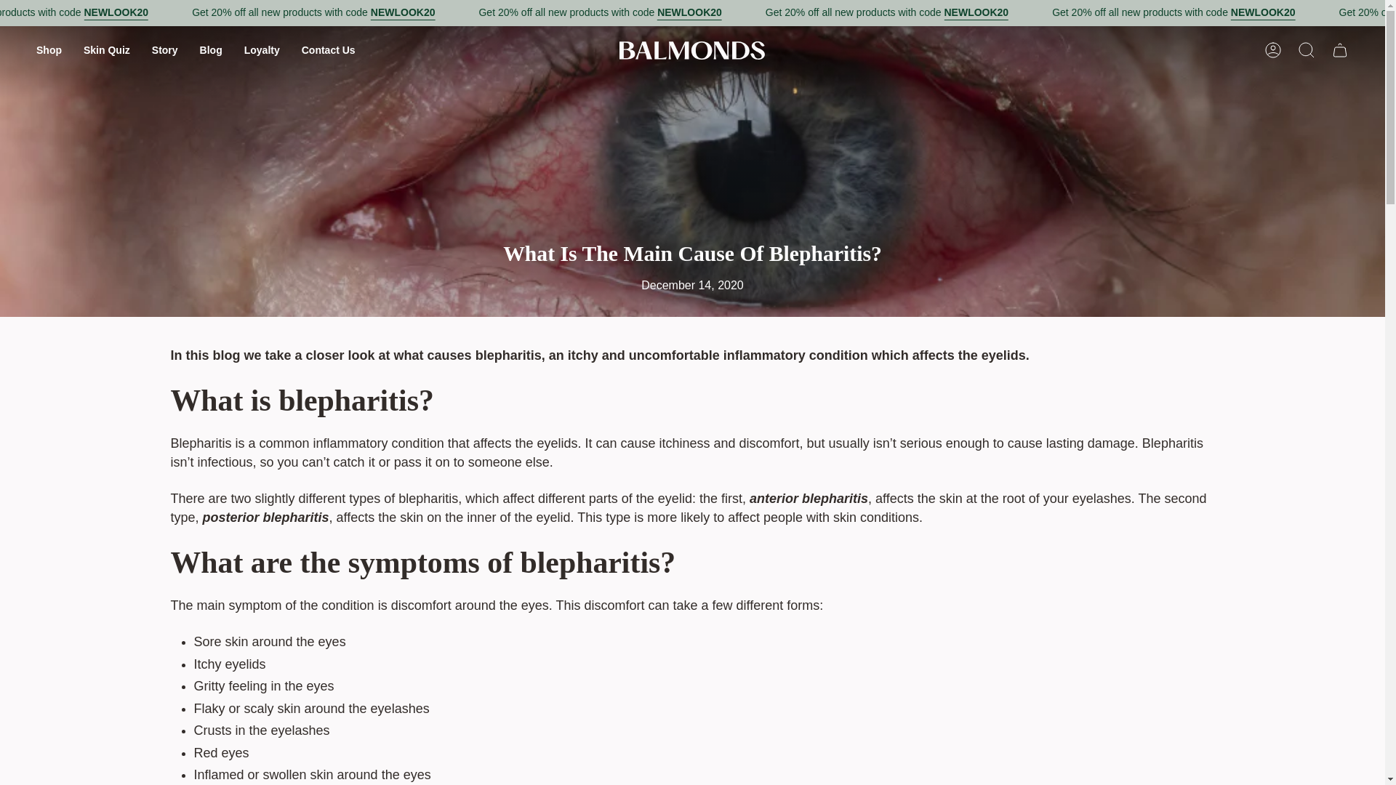 The image size is (1396, 785). Describe the element at coordinates (230, 14) in the screenshot. I see `NEWLOOK20` at that location.